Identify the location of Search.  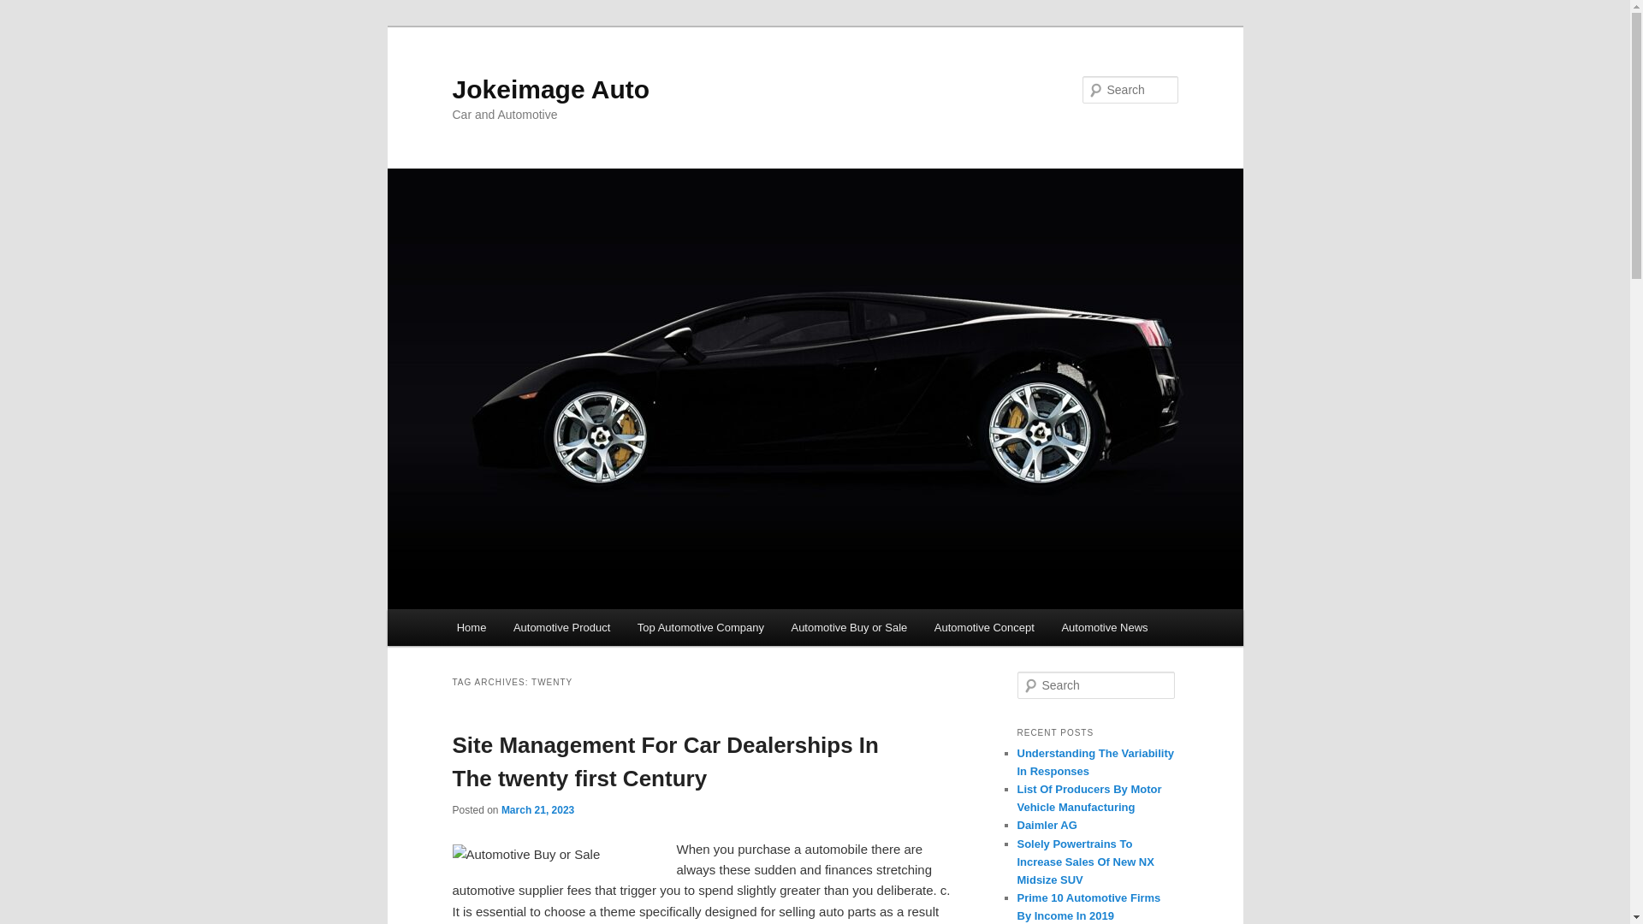
(24, 12).